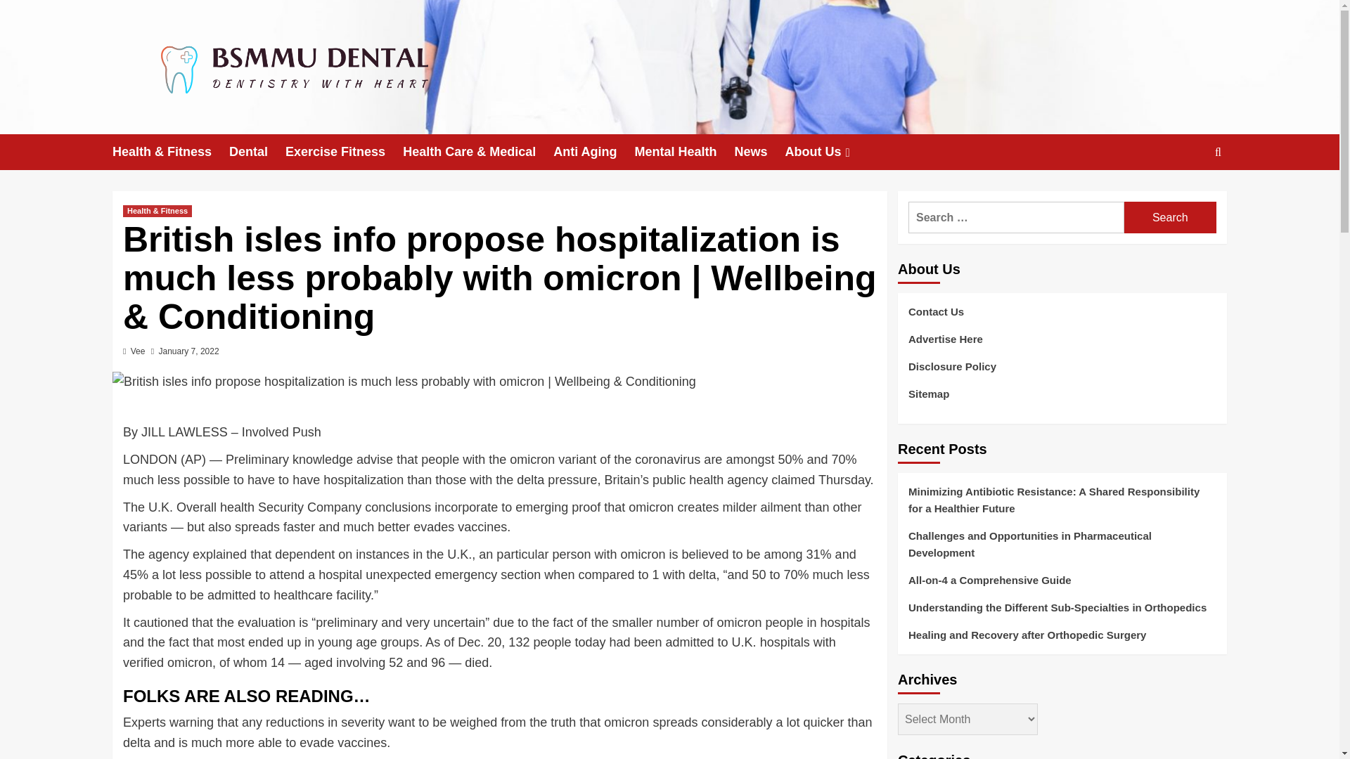 The image size is (1350, 759). Describe the element at coordinates (257, 152) in the screenshot. I see `Dental` at that location.